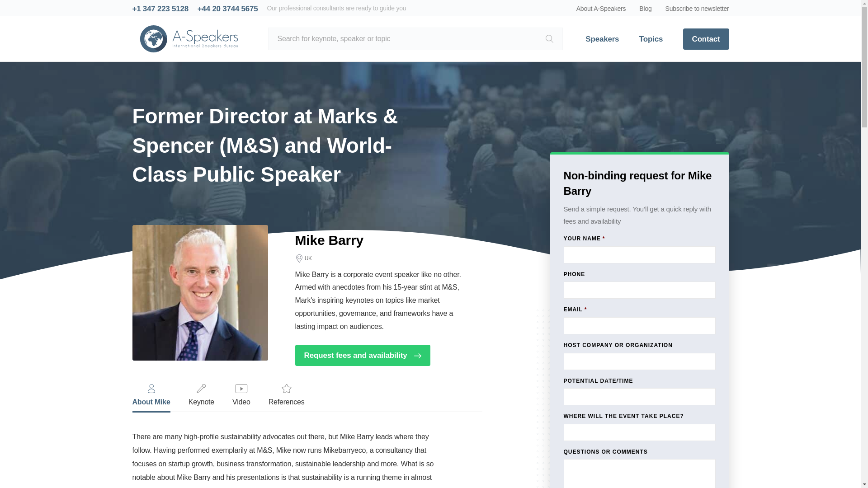  Describe the element at coordinates (602, 39) in the screenshot. I see `Speakers` at that location.